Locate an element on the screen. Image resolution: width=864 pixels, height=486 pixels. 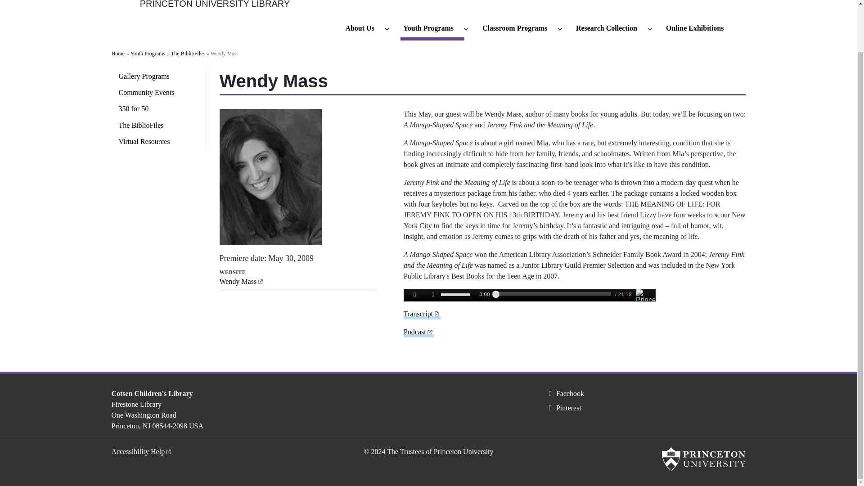
Princeton University is located at coordinates (703, 459).